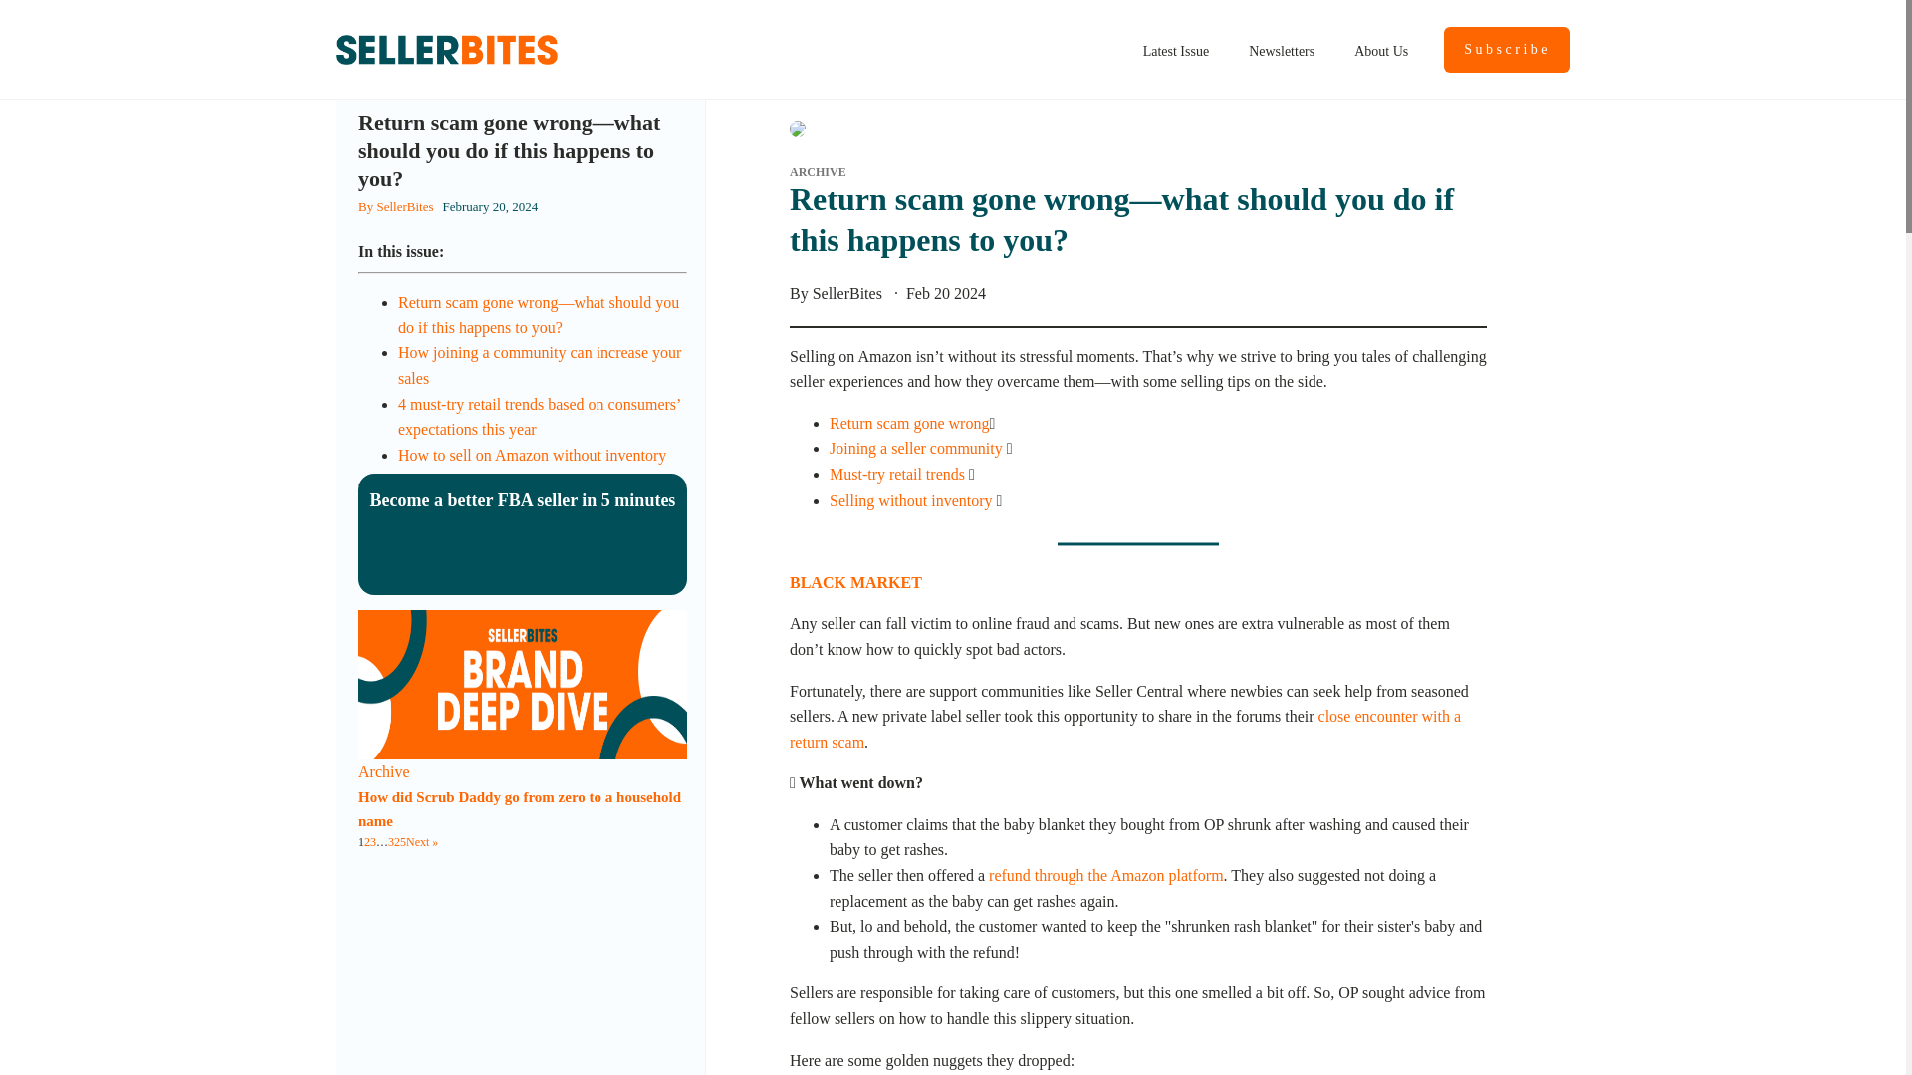 The width and height of the screenshot is (1912, 1075). I want to click on Newsletters, so click(1282, 50).